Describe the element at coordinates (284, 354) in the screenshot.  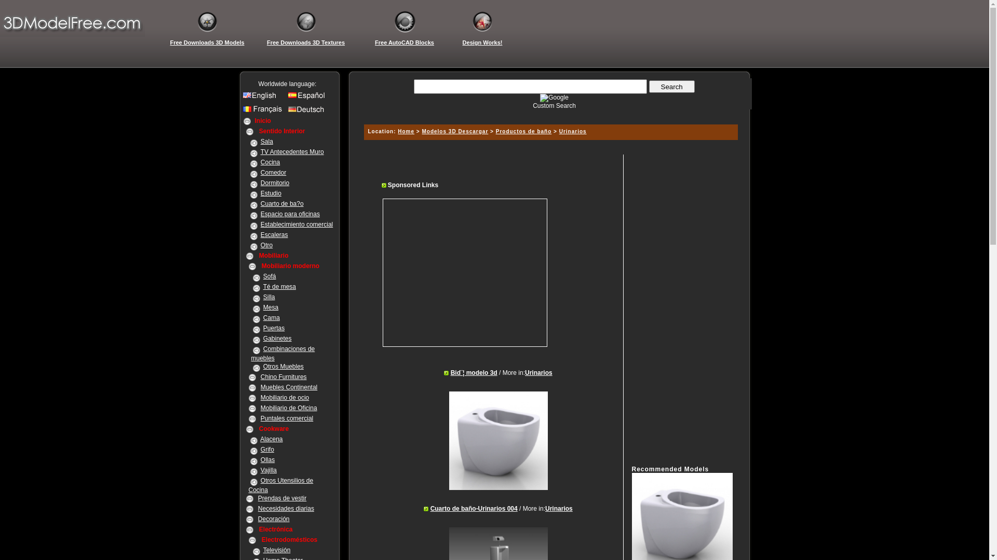
I see `Combinaciones de muebles` at that location.